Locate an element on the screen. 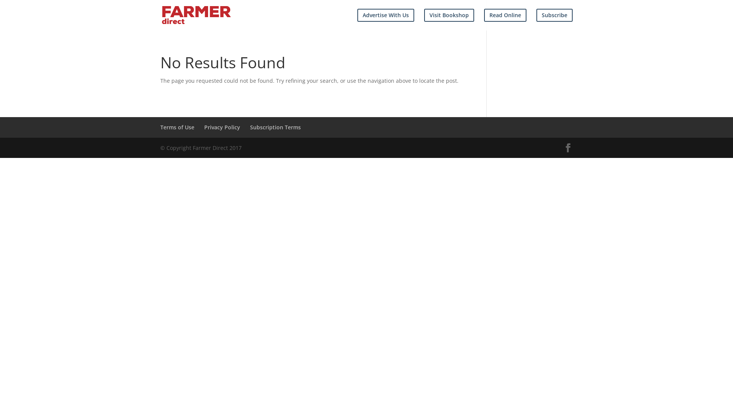  Advertise With Us is located at coordinates (386, 15).